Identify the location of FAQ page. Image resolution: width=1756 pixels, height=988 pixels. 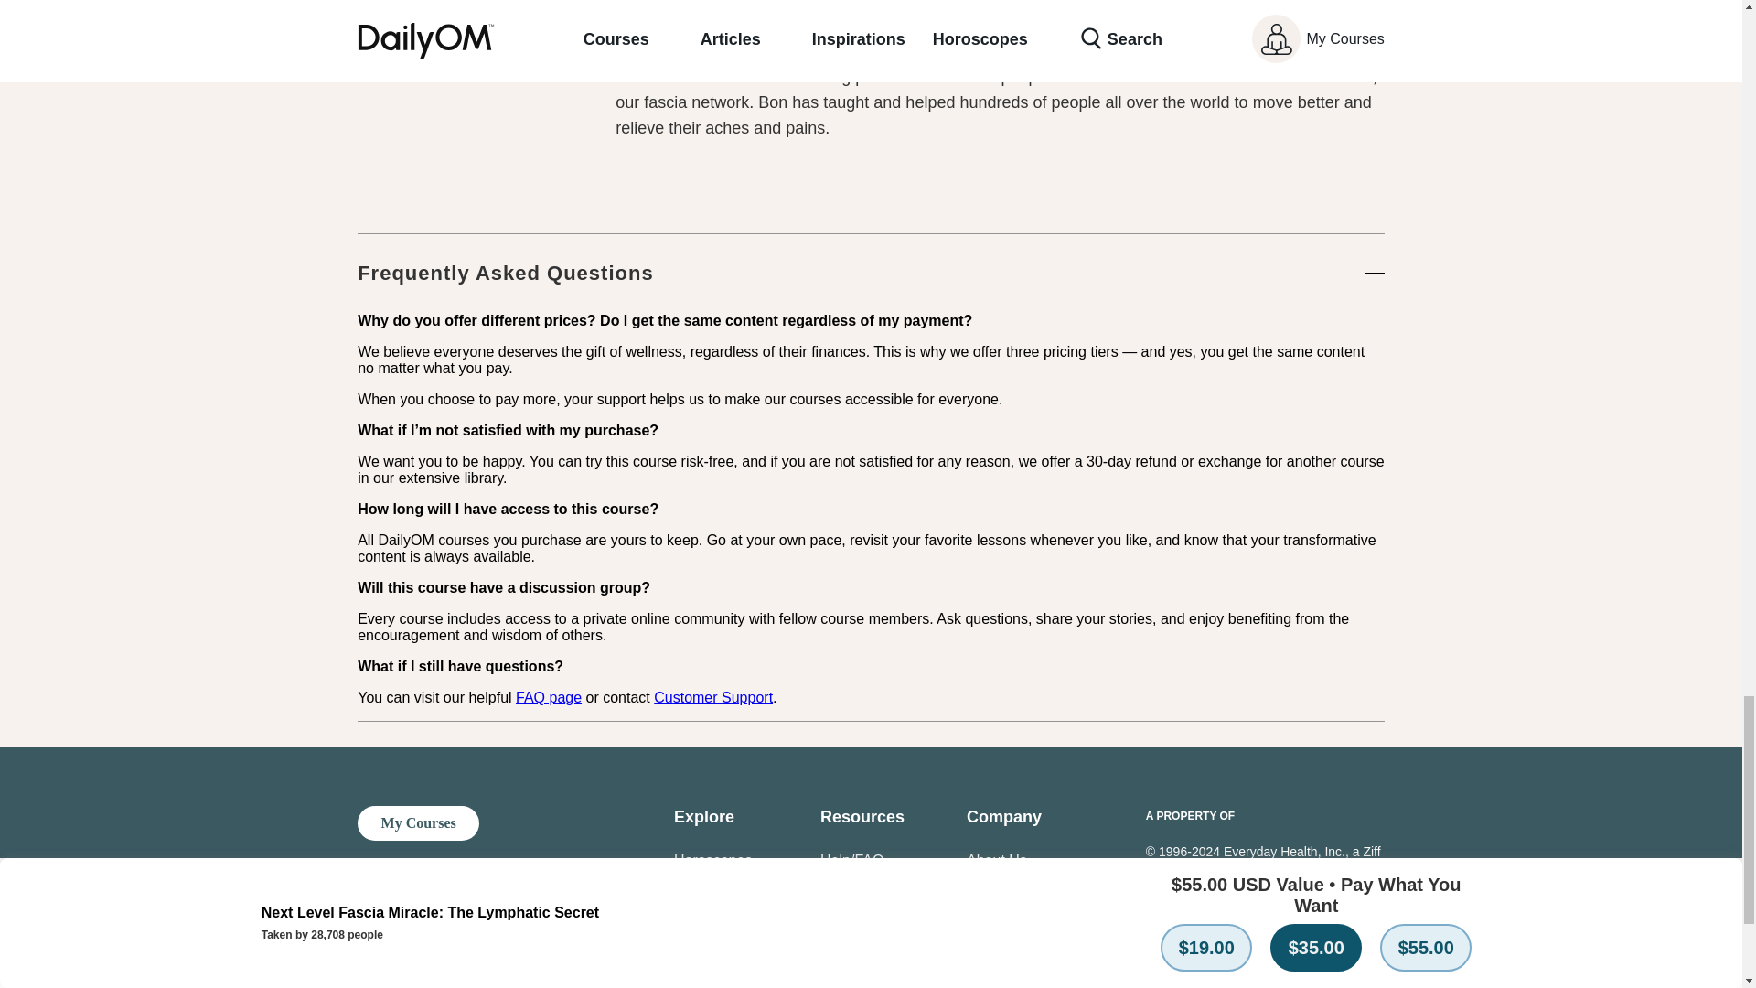
(549, 697).